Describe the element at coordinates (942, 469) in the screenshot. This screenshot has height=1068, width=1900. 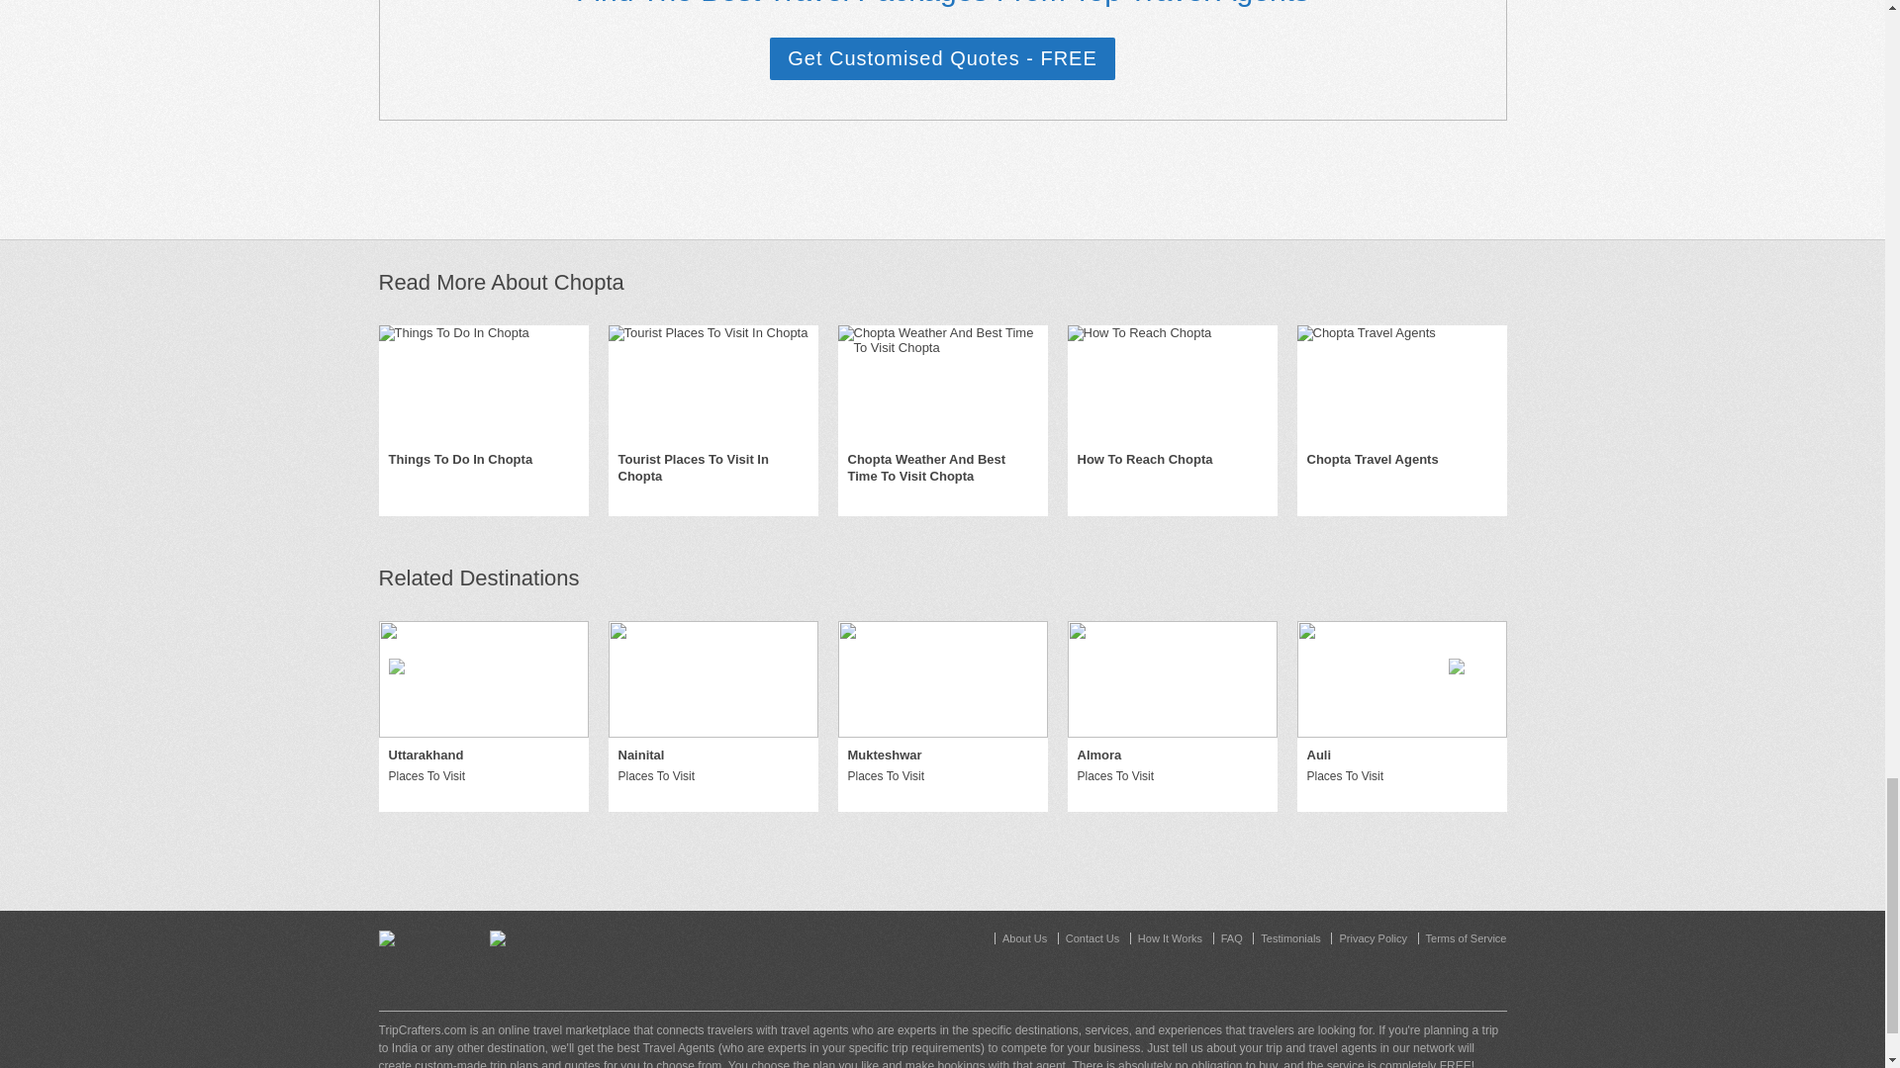
I see `Chopta Weather And Best Time To Visit Chopta` at that location.